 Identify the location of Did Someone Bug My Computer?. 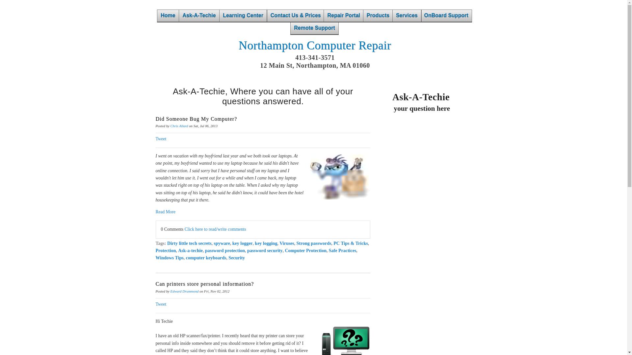
(196, 119).